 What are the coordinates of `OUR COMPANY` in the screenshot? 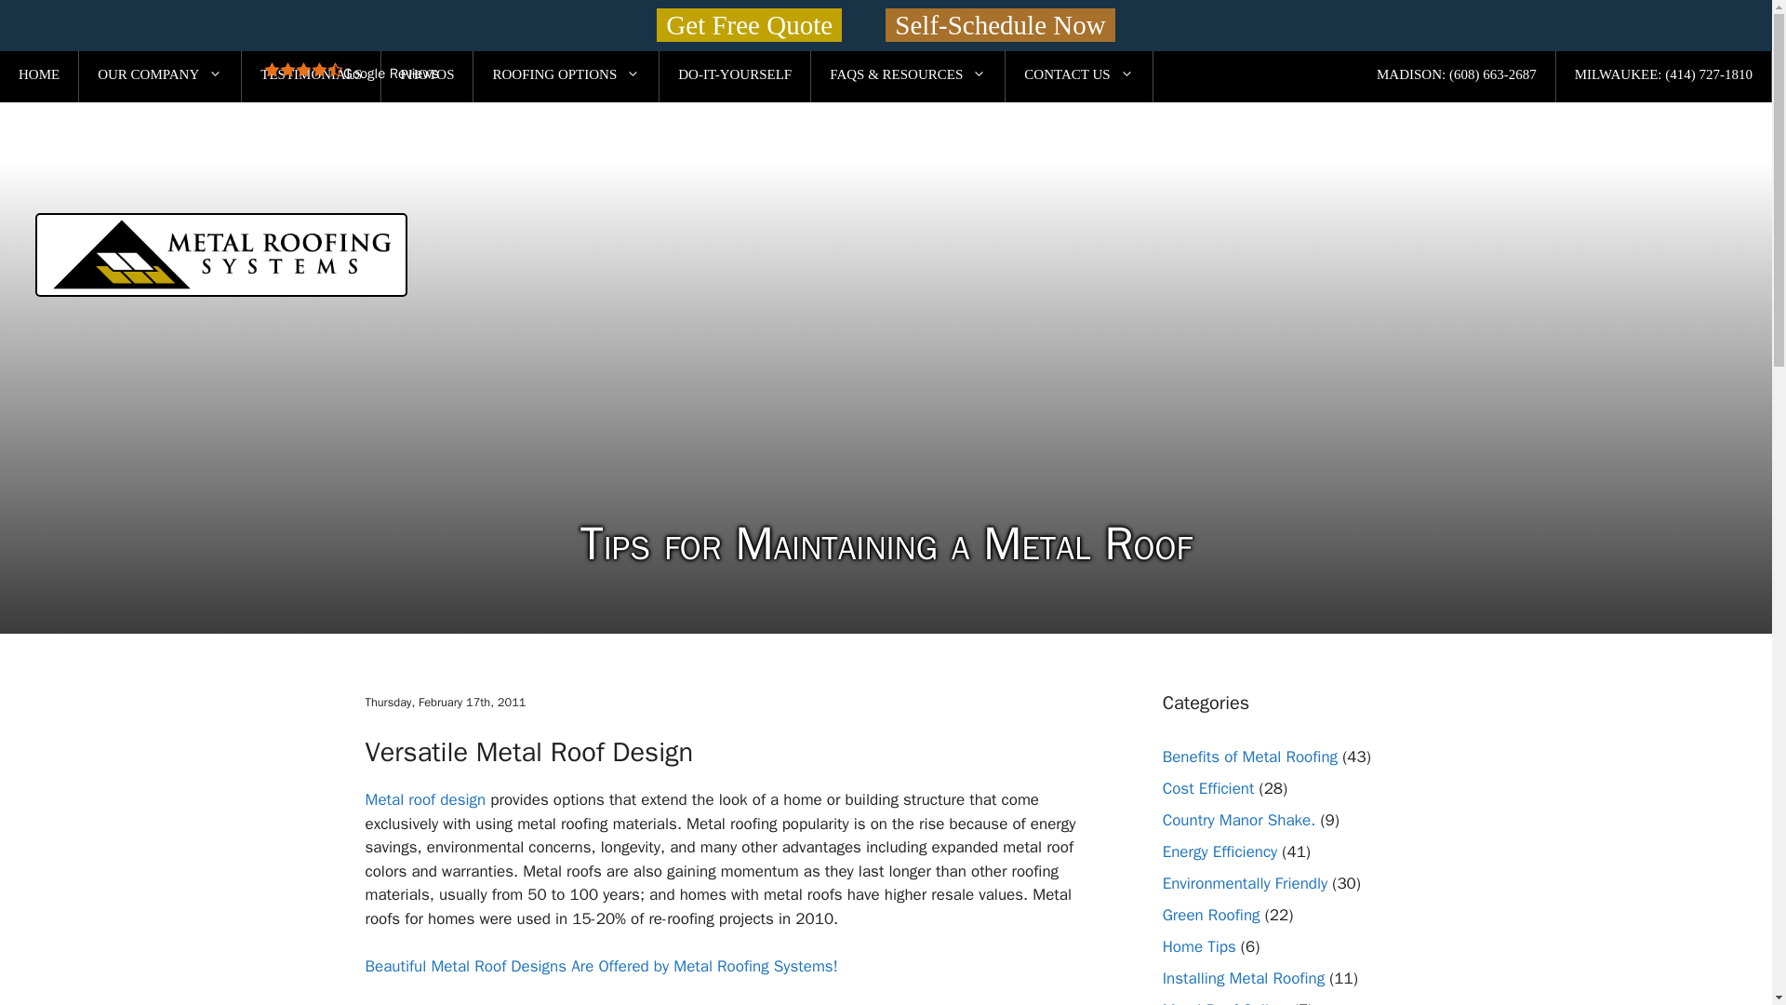 It's located at (160, 74).